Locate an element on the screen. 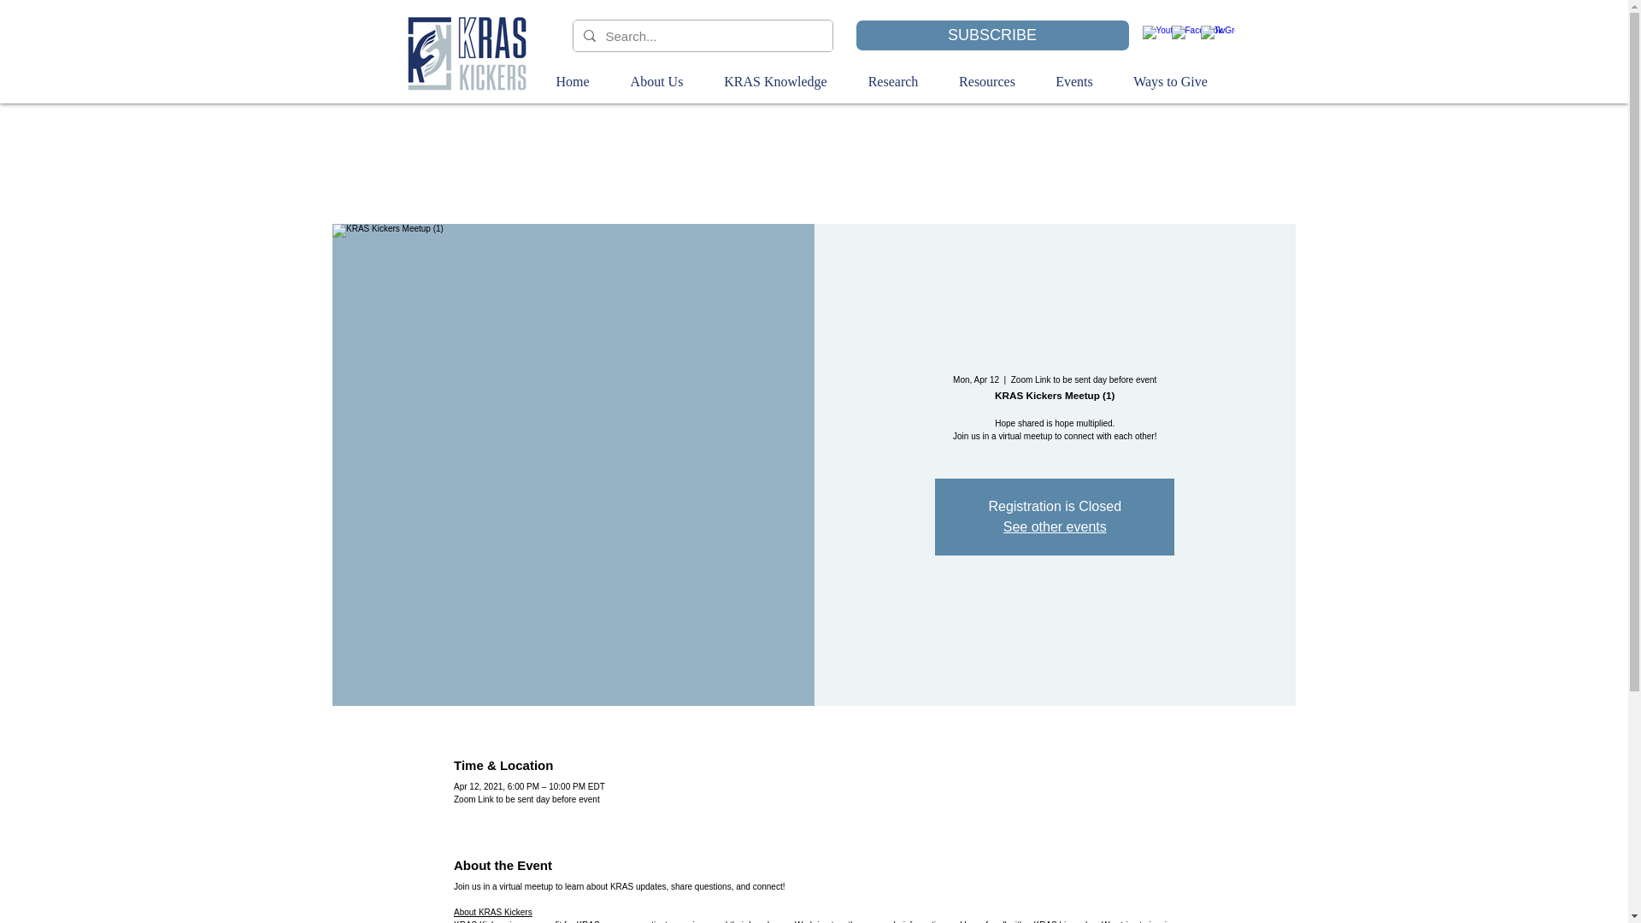 The height and width of the screenshot is (923, 1641). SUBSCRIBE is located at coordinates (991, 34).